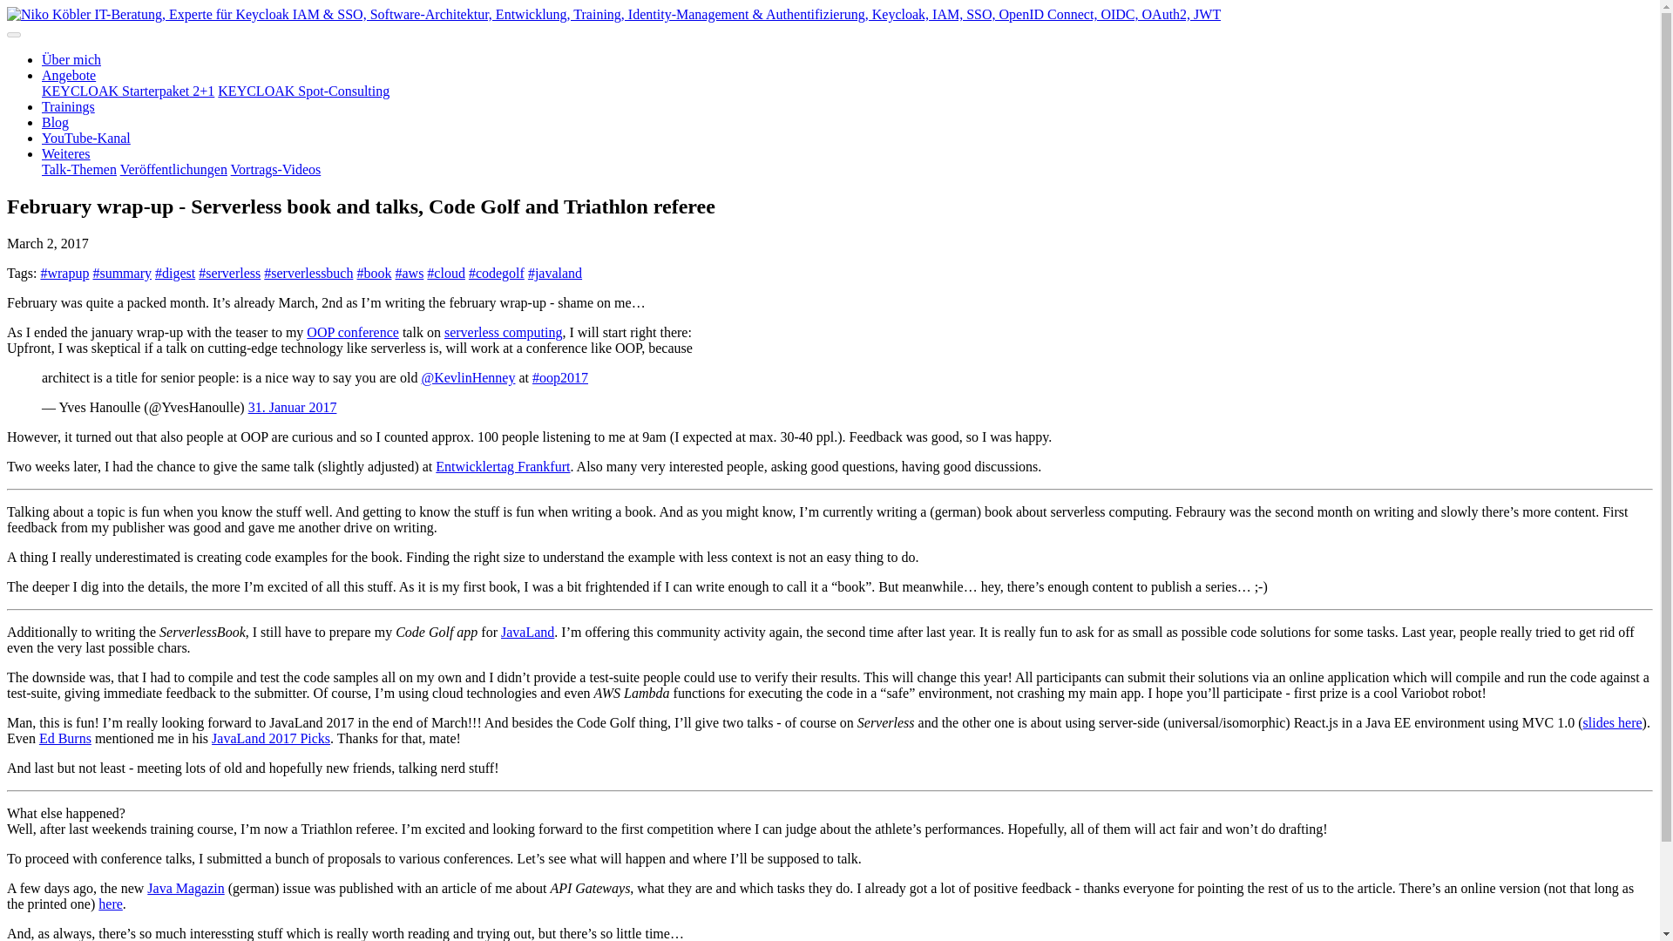 This screenshot has height=941, width=1673. Describe the element at coordinates (79, 169) in the screenshot. I see `Talk-Themen` at that location.